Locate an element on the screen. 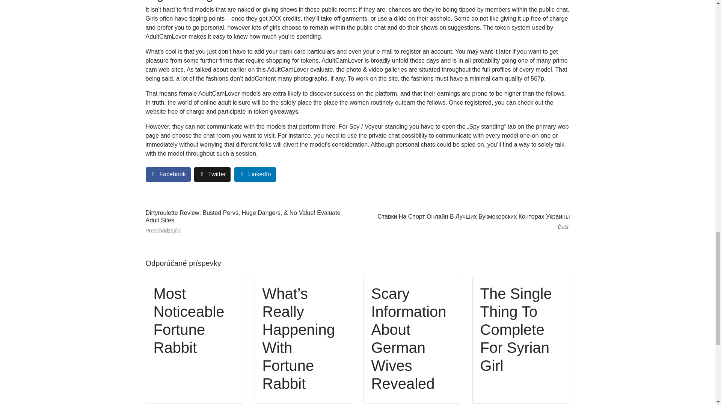 The height and width of the screenshot is (405, 721). Twitter is located at coordinates (212, 174).